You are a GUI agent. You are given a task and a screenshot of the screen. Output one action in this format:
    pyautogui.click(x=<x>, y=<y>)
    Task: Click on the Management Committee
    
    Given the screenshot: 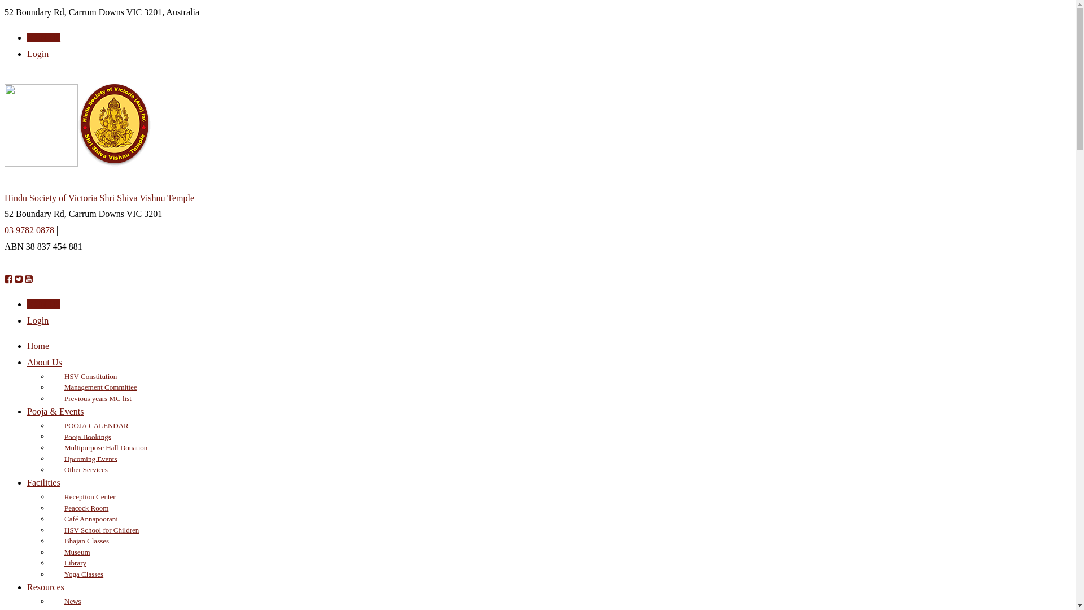 What is the action you would take?
    pyautogui.click(x=99, y=387)
    